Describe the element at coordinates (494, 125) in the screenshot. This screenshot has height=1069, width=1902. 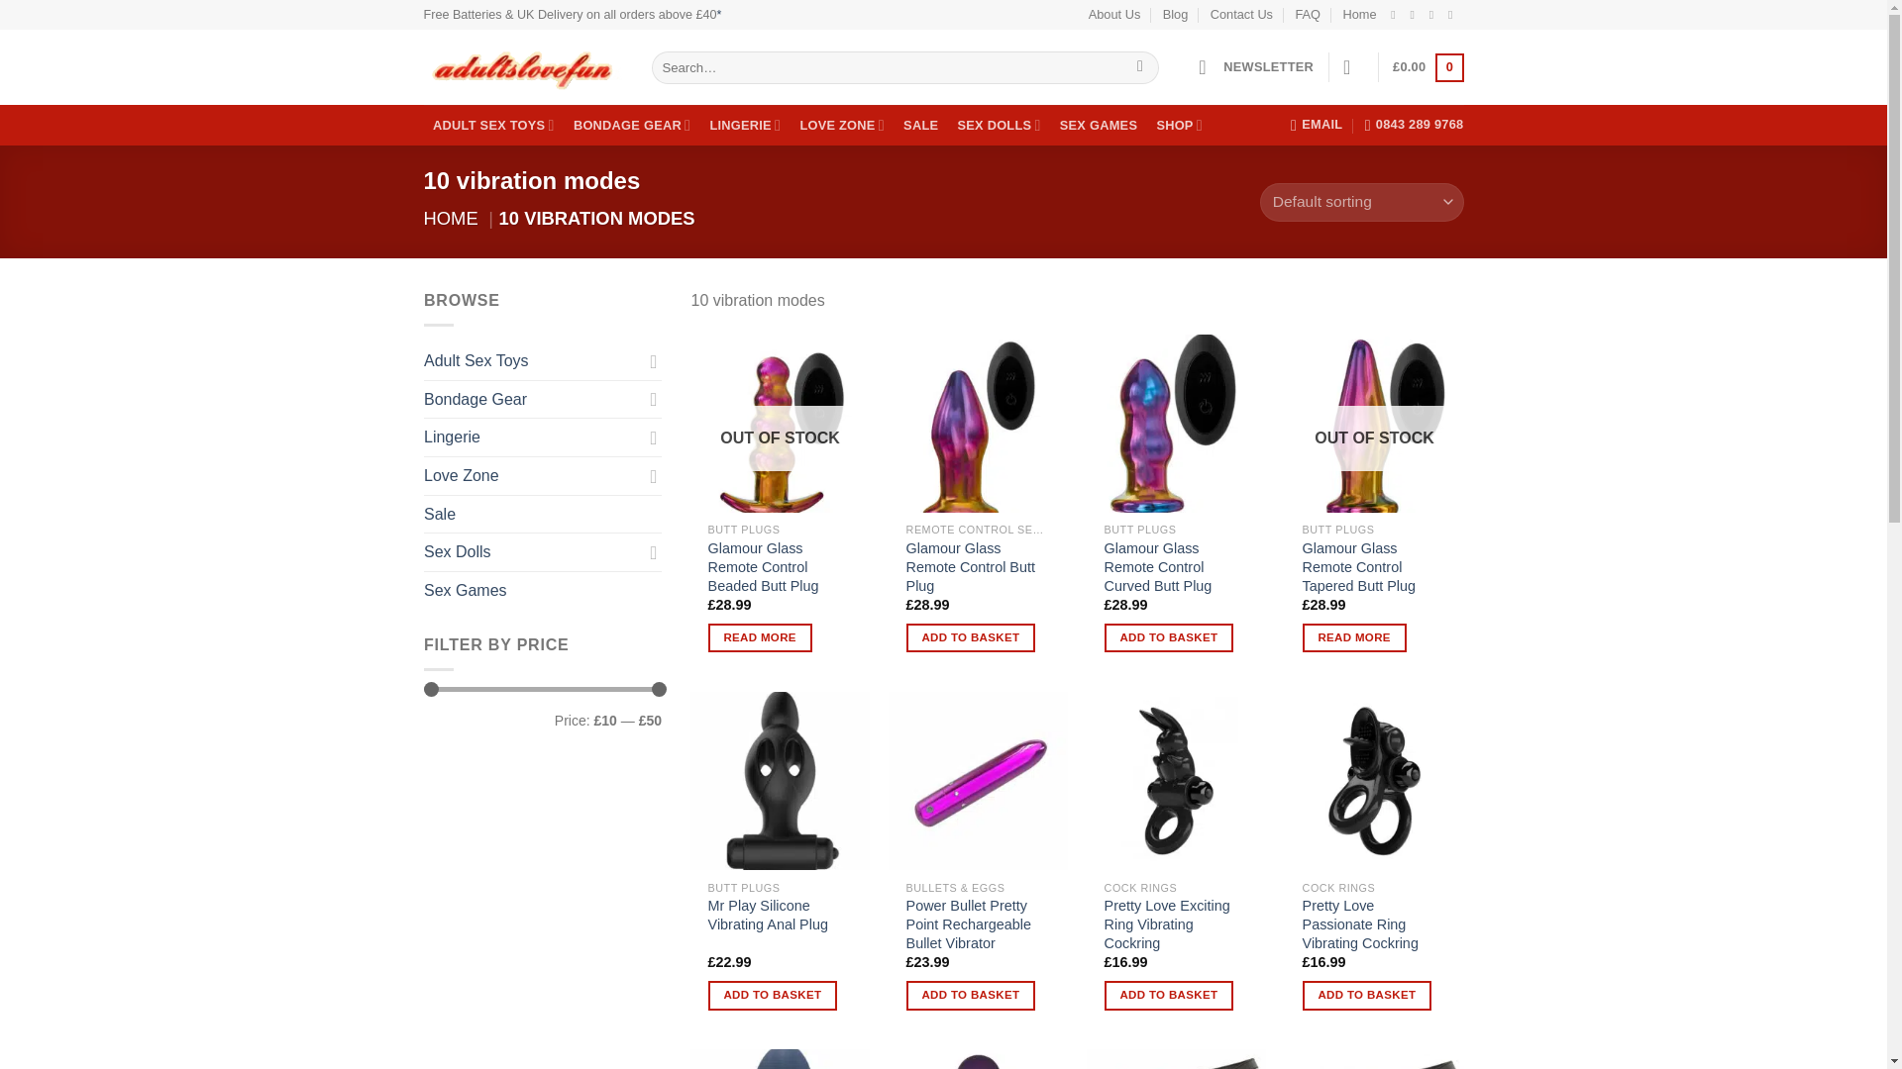
I see `ADULT SEX TOYS` at that location.